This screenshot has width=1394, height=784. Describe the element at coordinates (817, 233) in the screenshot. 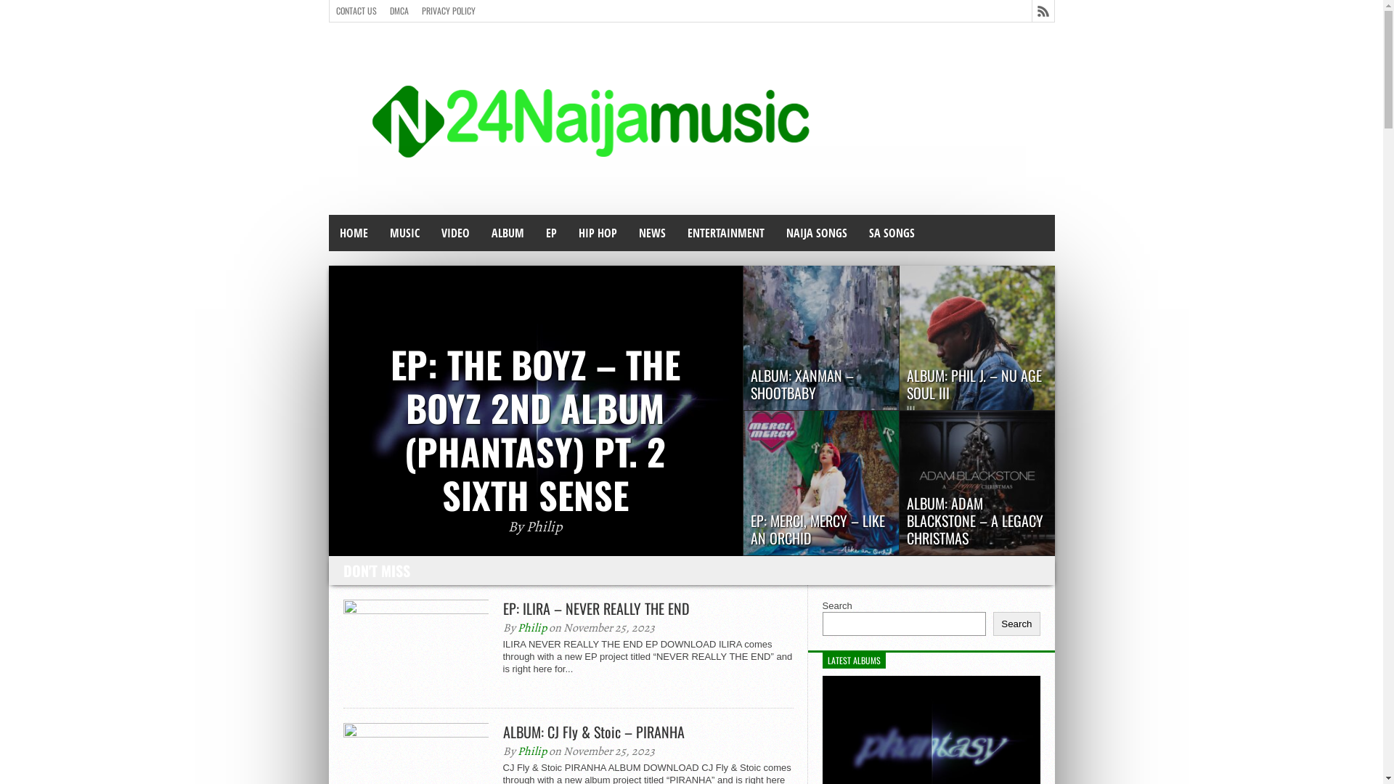

I see `NAIJA SONGS` at that location.